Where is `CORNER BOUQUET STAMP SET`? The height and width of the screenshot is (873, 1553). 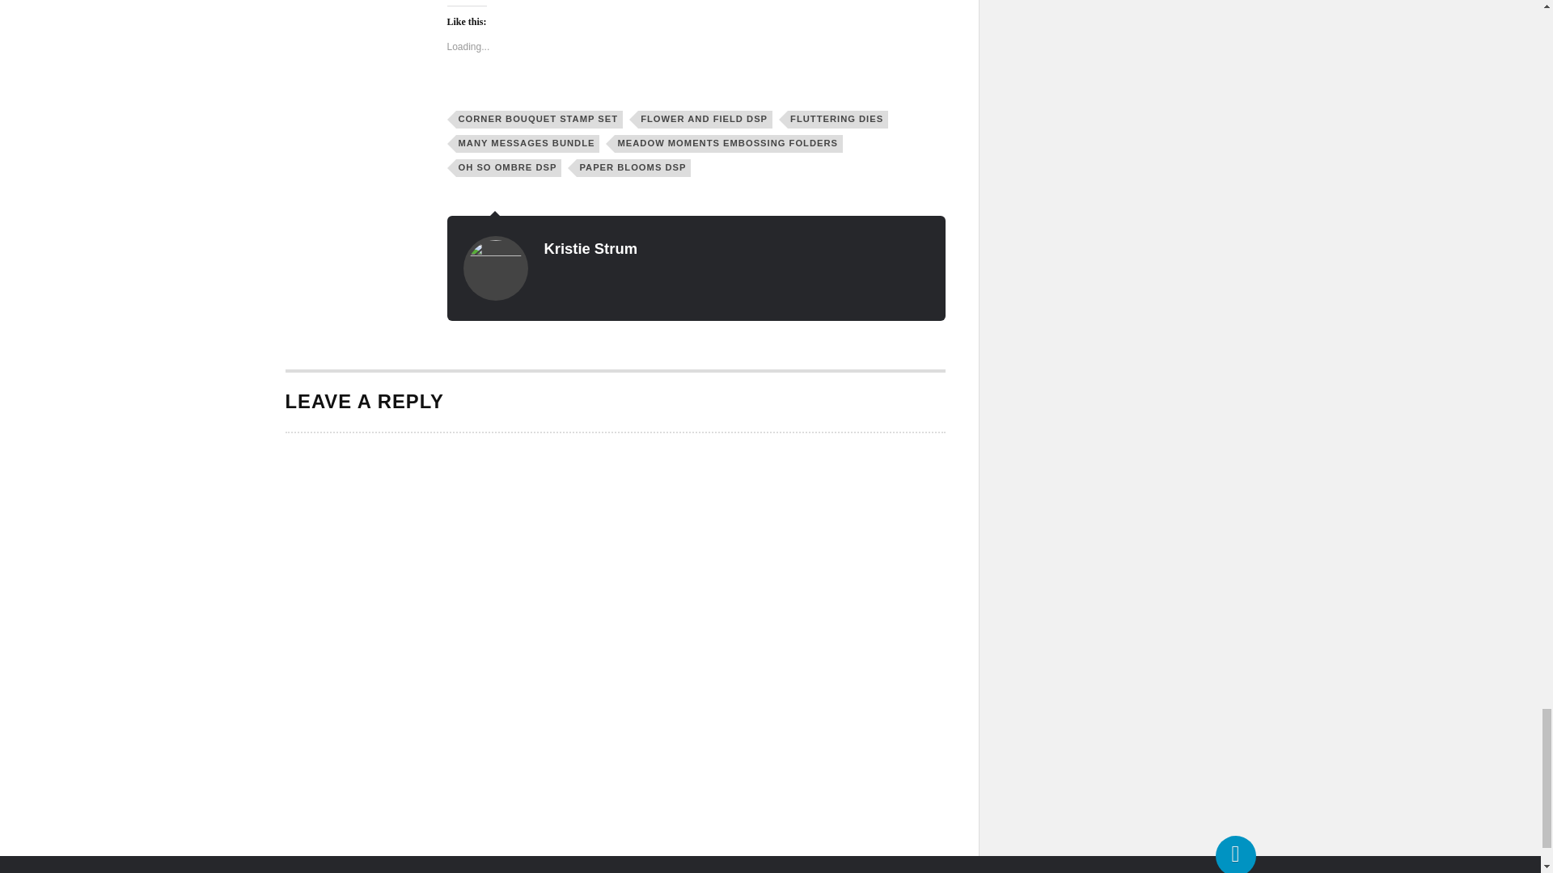 CORNER BOUQUET STAMP SET is located at coordinates (540, 120).